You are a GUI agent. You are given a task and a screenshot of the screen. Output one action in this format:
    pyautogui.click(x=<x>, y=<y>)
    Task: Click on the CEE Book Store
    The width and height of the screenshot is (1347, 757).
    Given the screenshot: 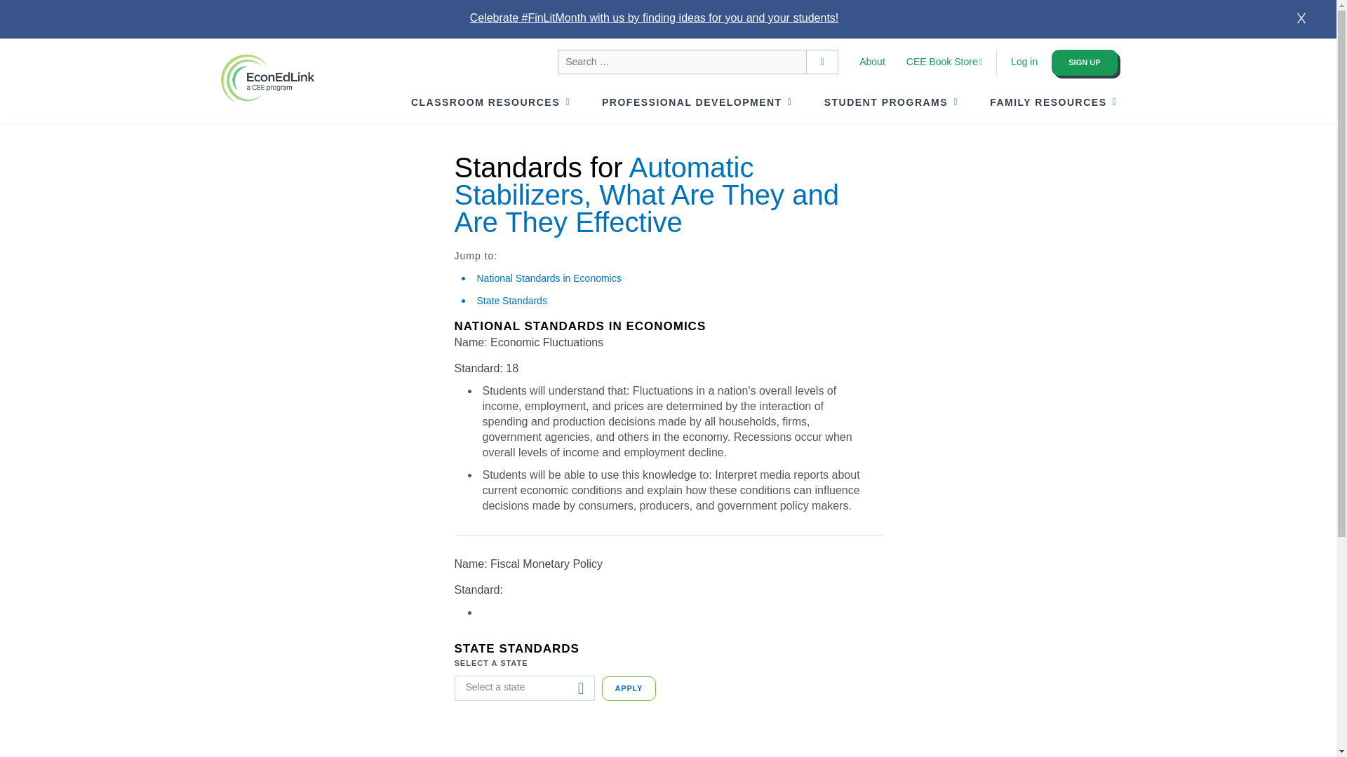 What is the action you would take?
    pyautogui.click(x=941, y=62)
    